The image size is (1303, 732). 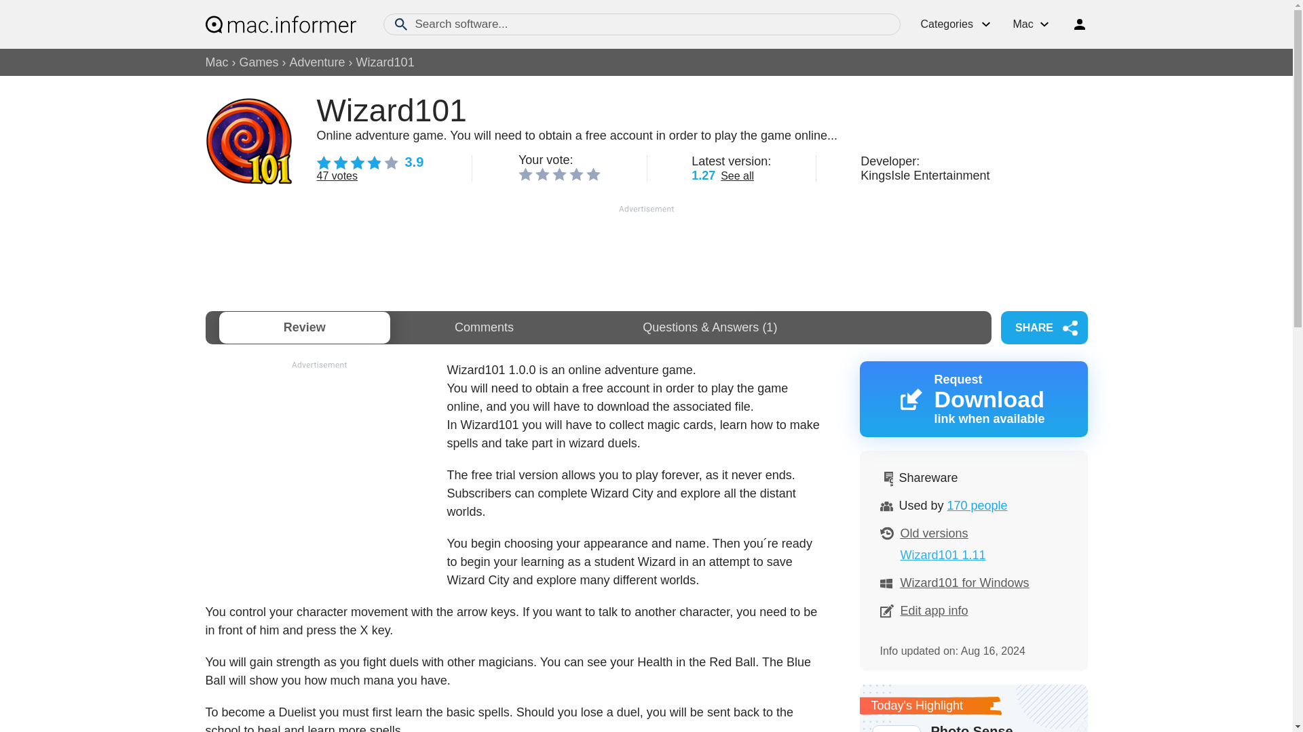 What do you see at coordinates (641, 24) in the screenshot?
I see `Search software...` at bounding box center [641, 24].